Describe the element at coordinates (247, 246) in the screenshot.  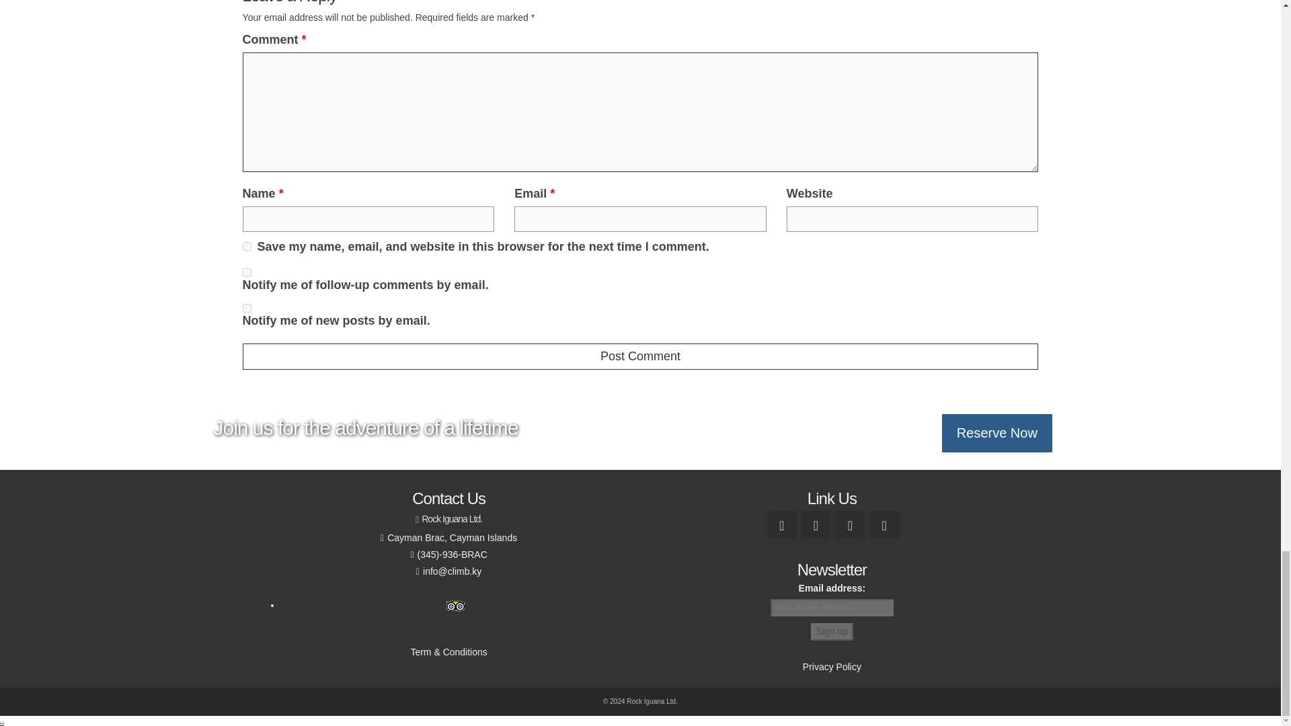
I see `yes` at that location.